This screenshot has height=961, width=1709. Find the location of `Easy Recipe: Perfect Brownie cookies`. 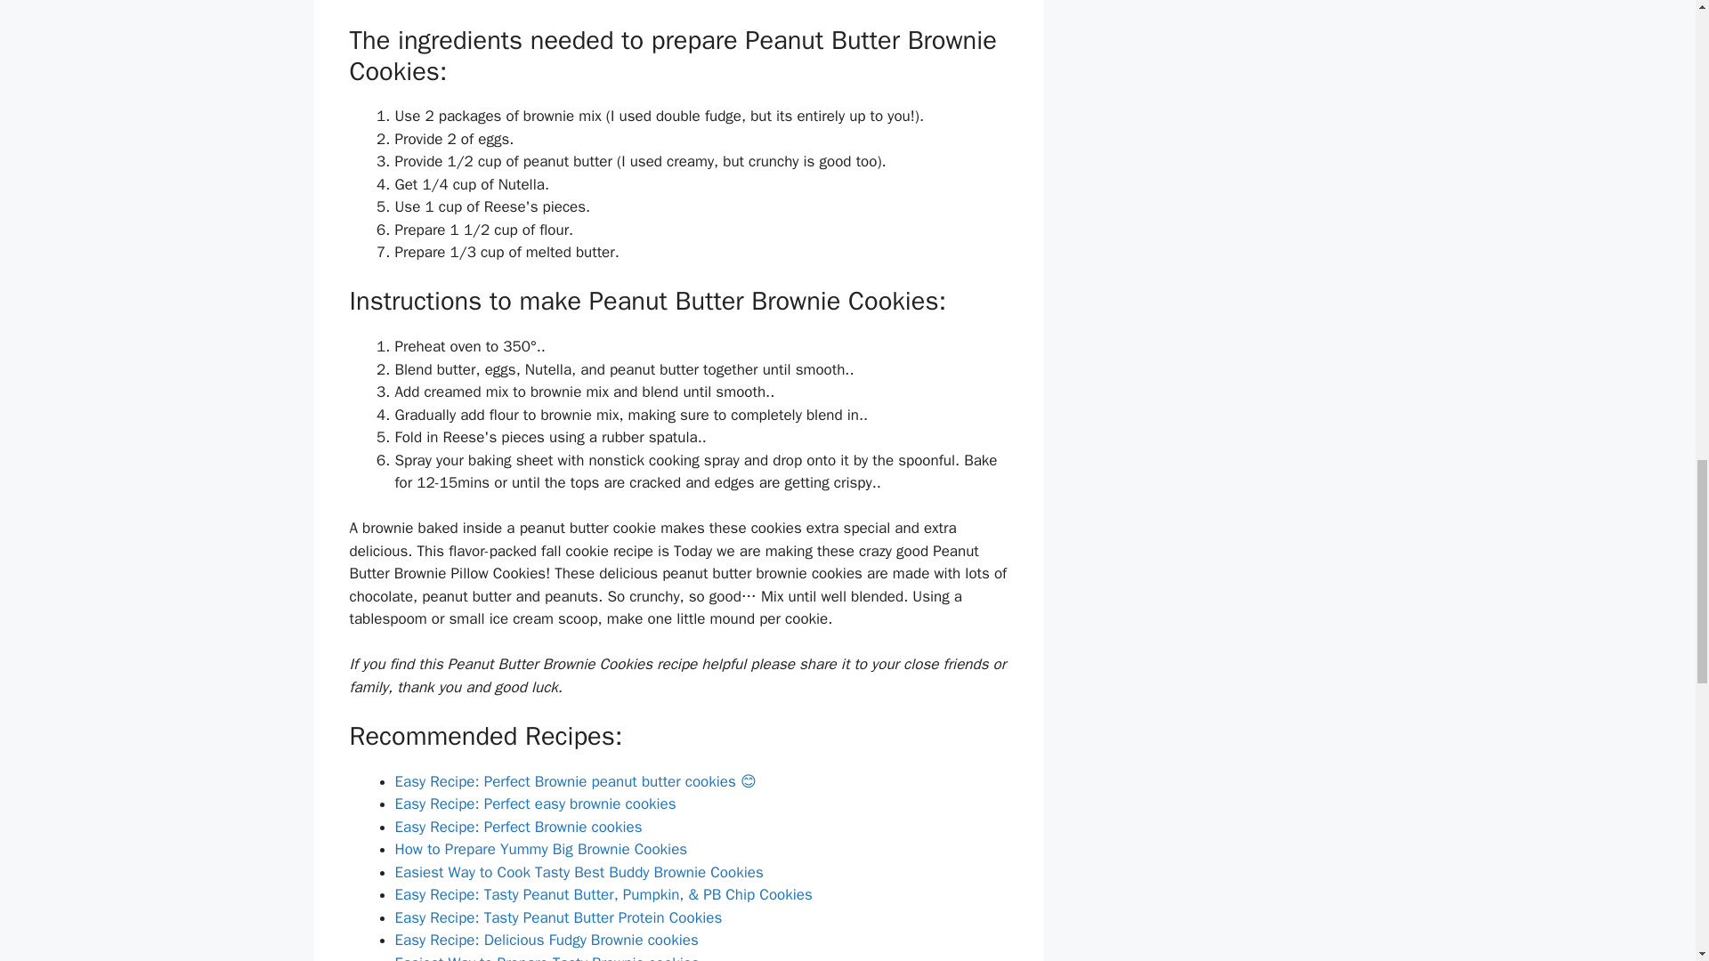

Easy Recipe: Perfect Brownie cookies is located at coordinates (518, 827).